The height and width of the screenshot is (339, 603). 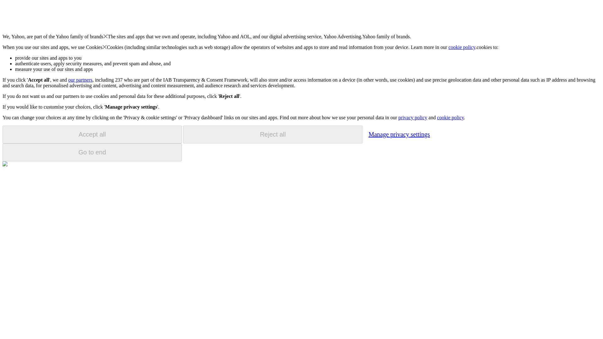 I want to click on Manage privacy settings, so click(x=399, y=134).